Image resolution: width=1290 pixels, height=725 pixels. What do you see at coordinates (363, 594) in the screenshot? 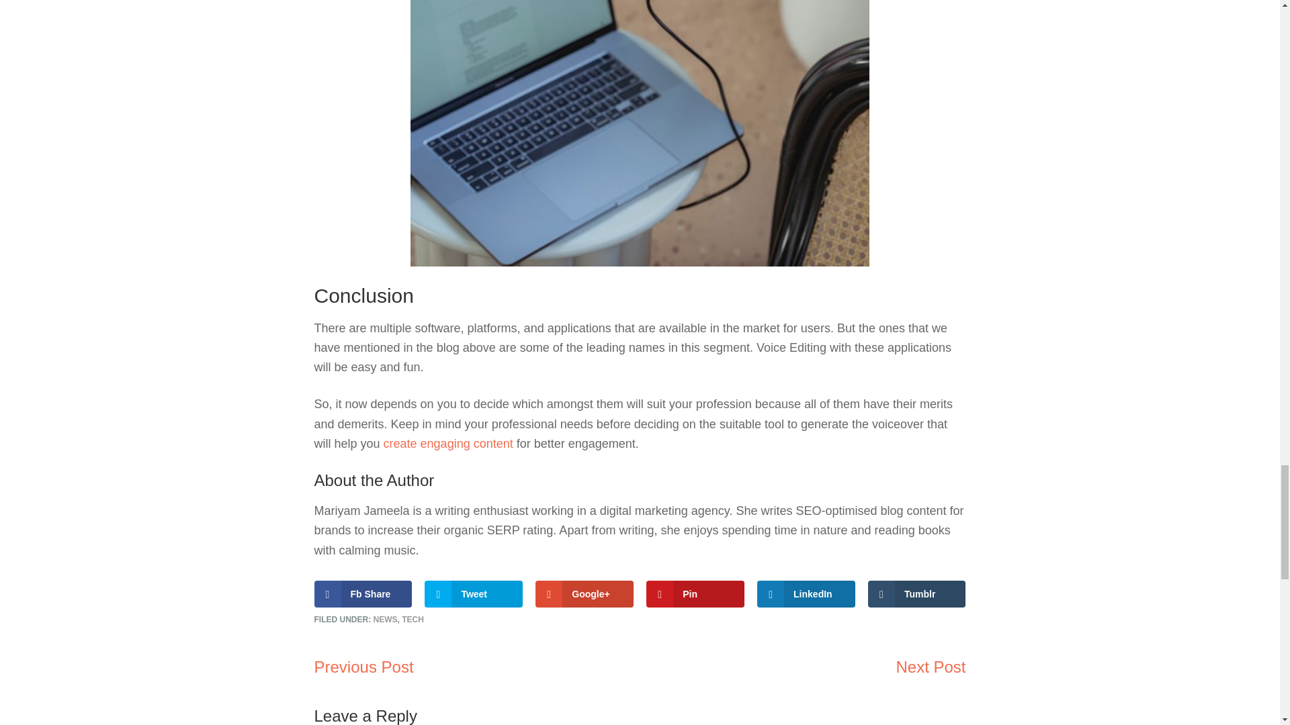
I see `Fb Share` at bounding box center [363, 594].